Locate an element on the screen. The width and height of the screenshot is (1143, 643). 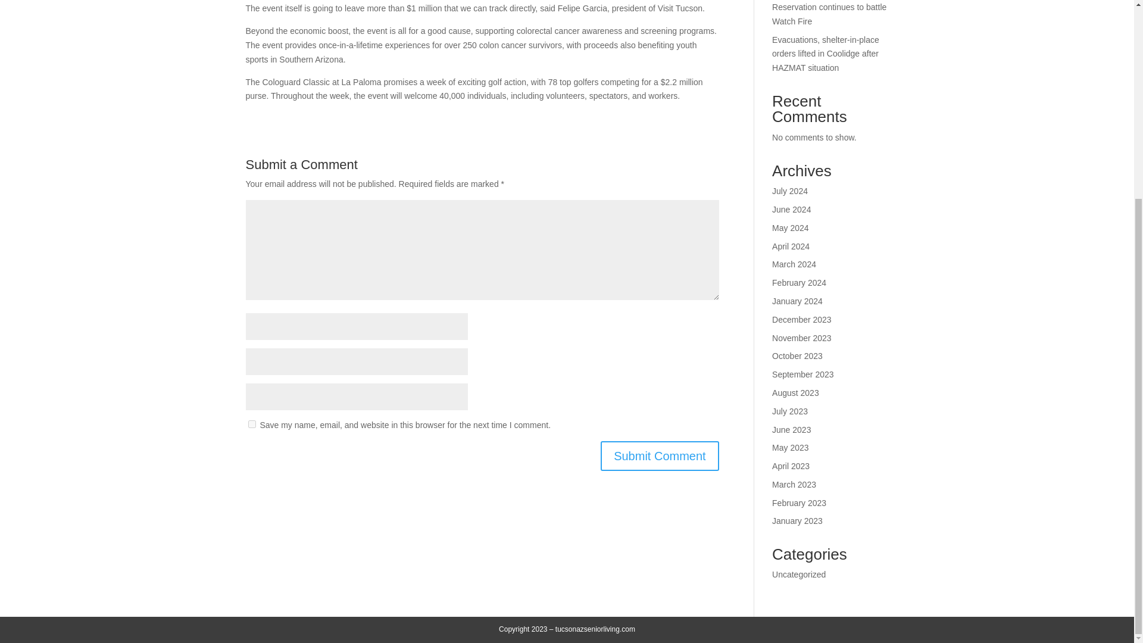
March 2024 is located at coordinates (794, 264).